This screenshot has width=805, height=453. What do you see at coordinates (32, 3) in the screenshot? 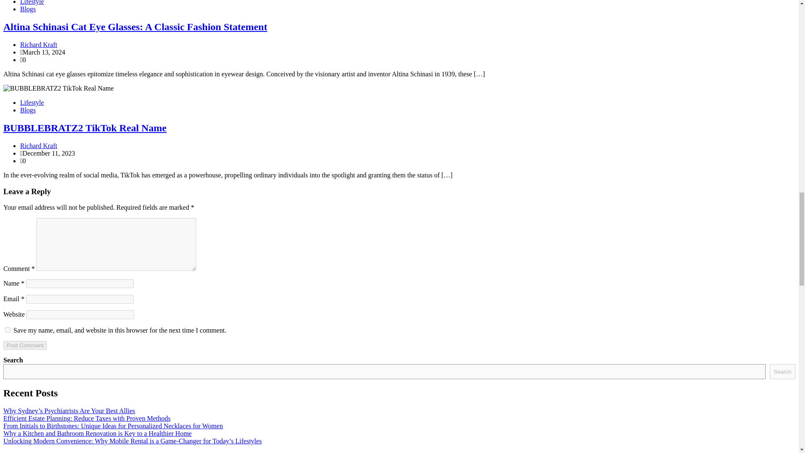
I see `Lifestyle` at bounding box center [32, 3].